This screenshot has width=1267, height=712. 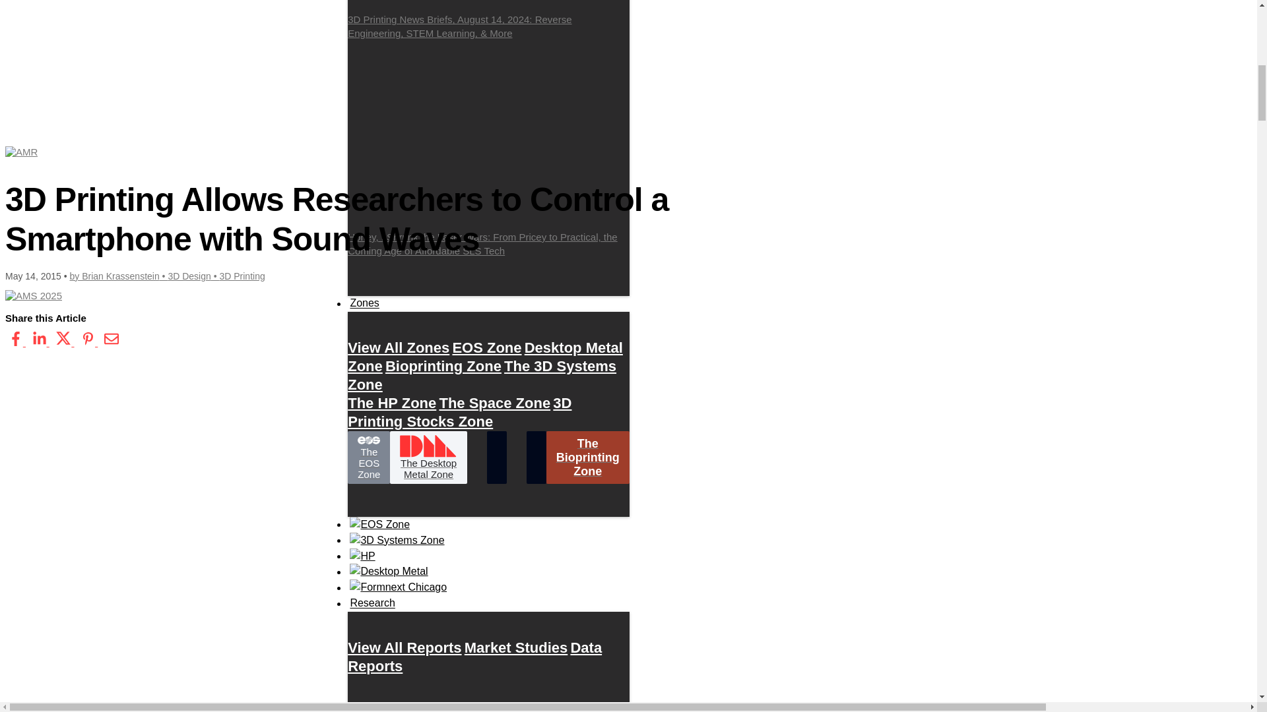 What do you see at coordinates (482, 375) in the screenshot?
I see `The 3D Systems Zone` at bounding box center [482, 375].